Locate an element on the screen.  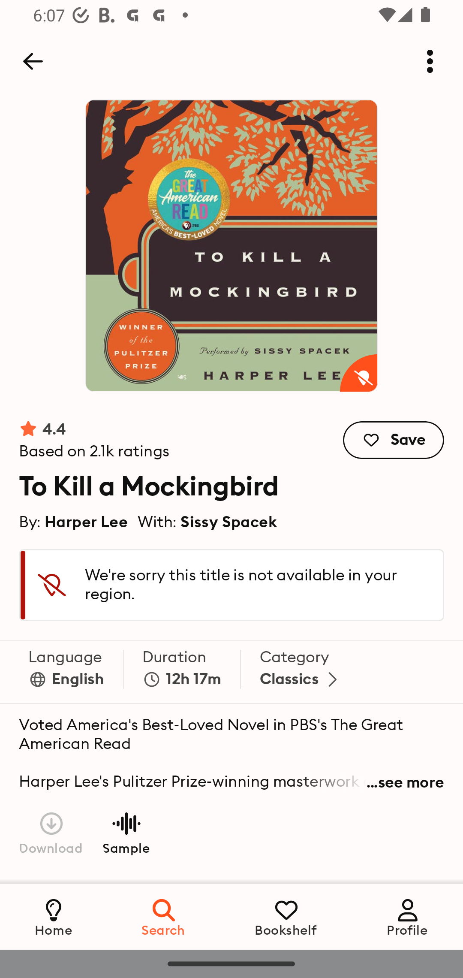
Save Save to bookshelf is located at coordinates (394, 440).